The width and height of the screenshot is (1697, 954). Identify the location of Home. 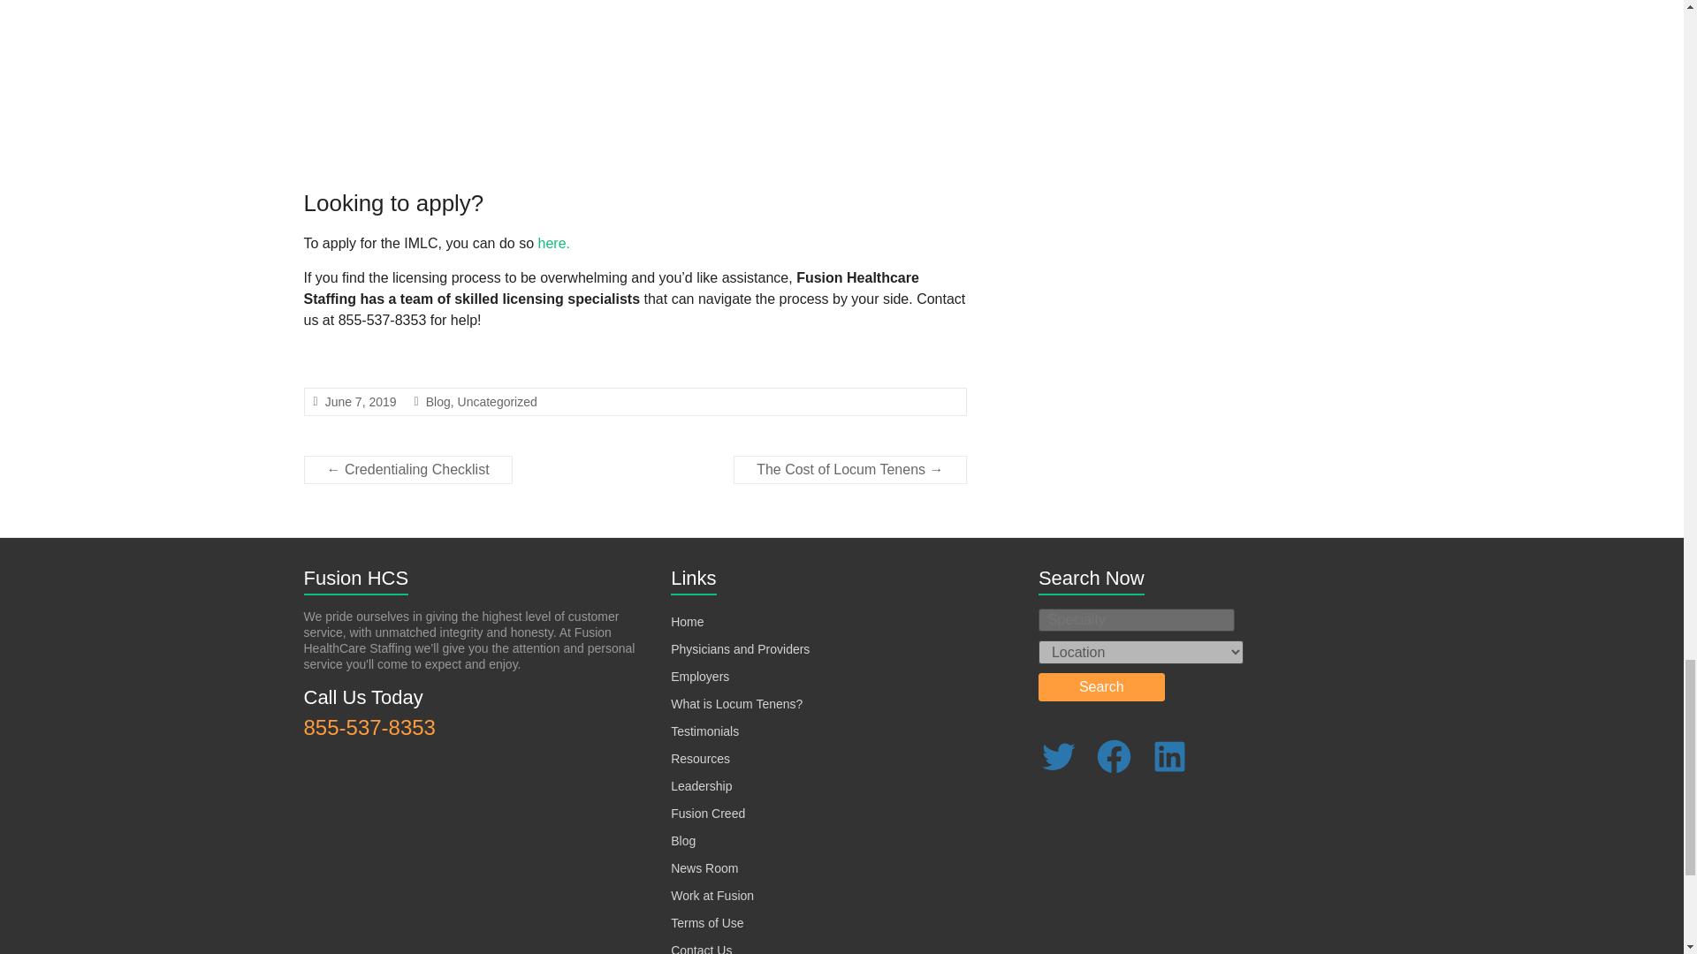
(687, 621).